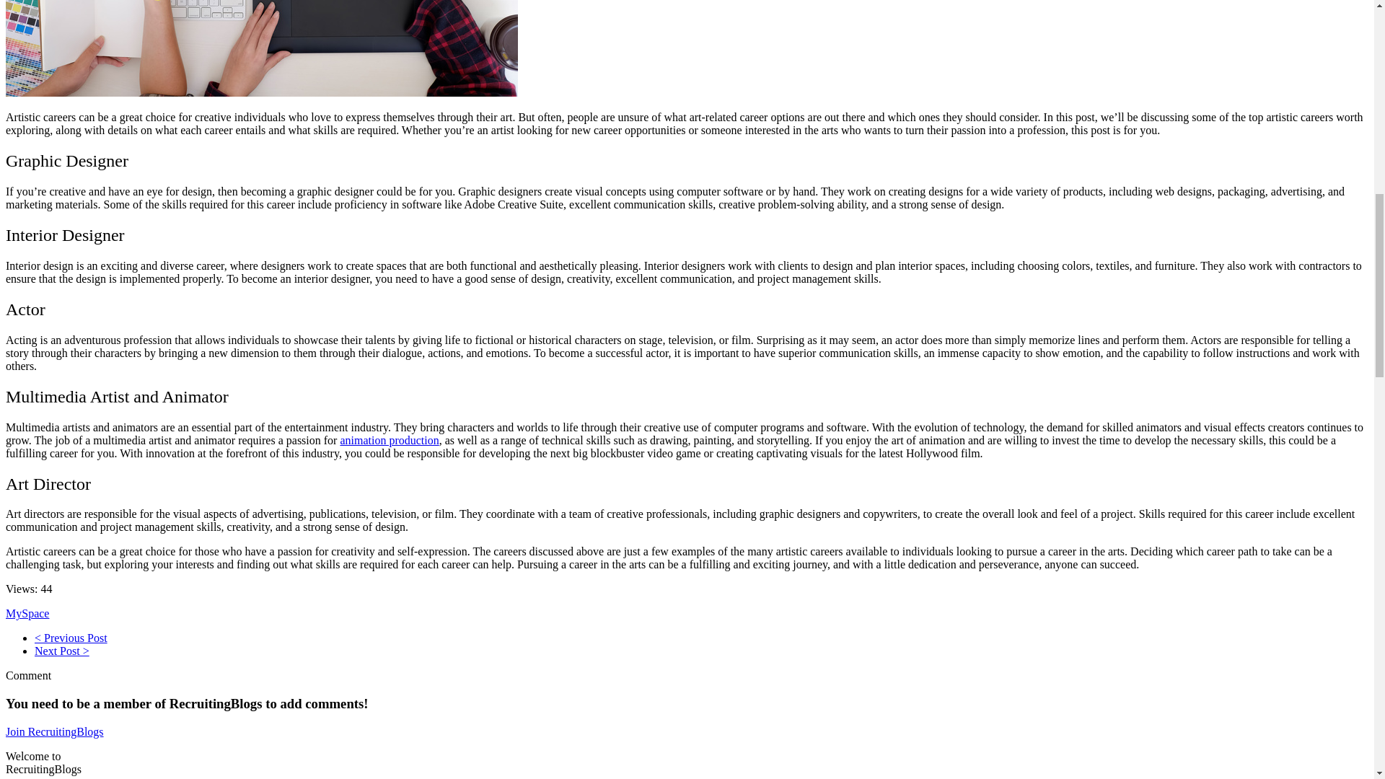 The image size is (1385, 779). I want to click on What to Do and Where to Go When Looking for a Job, so click(71, 638).